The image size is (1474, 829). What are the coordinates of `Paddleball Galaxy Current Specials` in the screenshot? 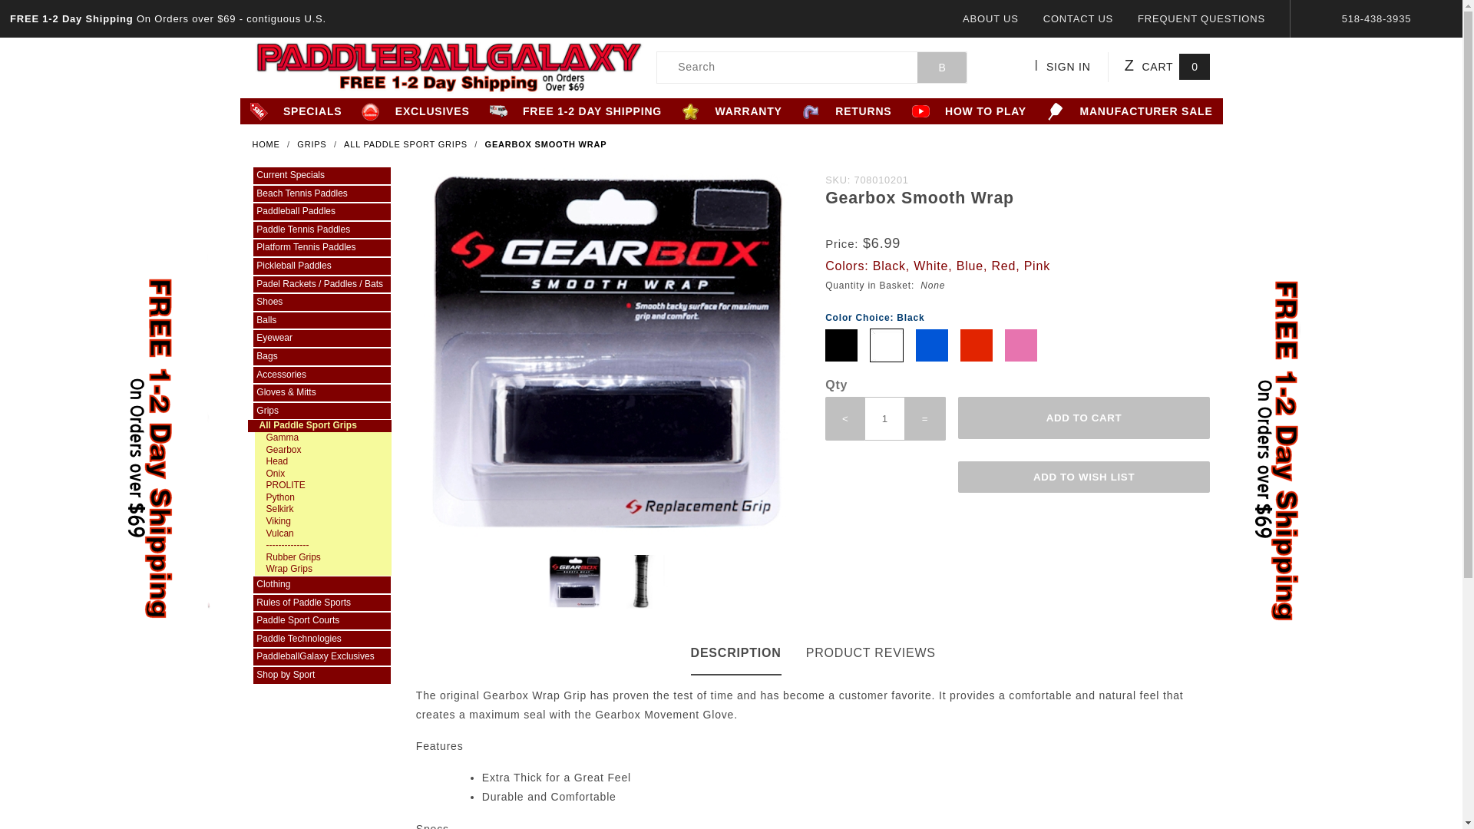 It's located at (321, 175).